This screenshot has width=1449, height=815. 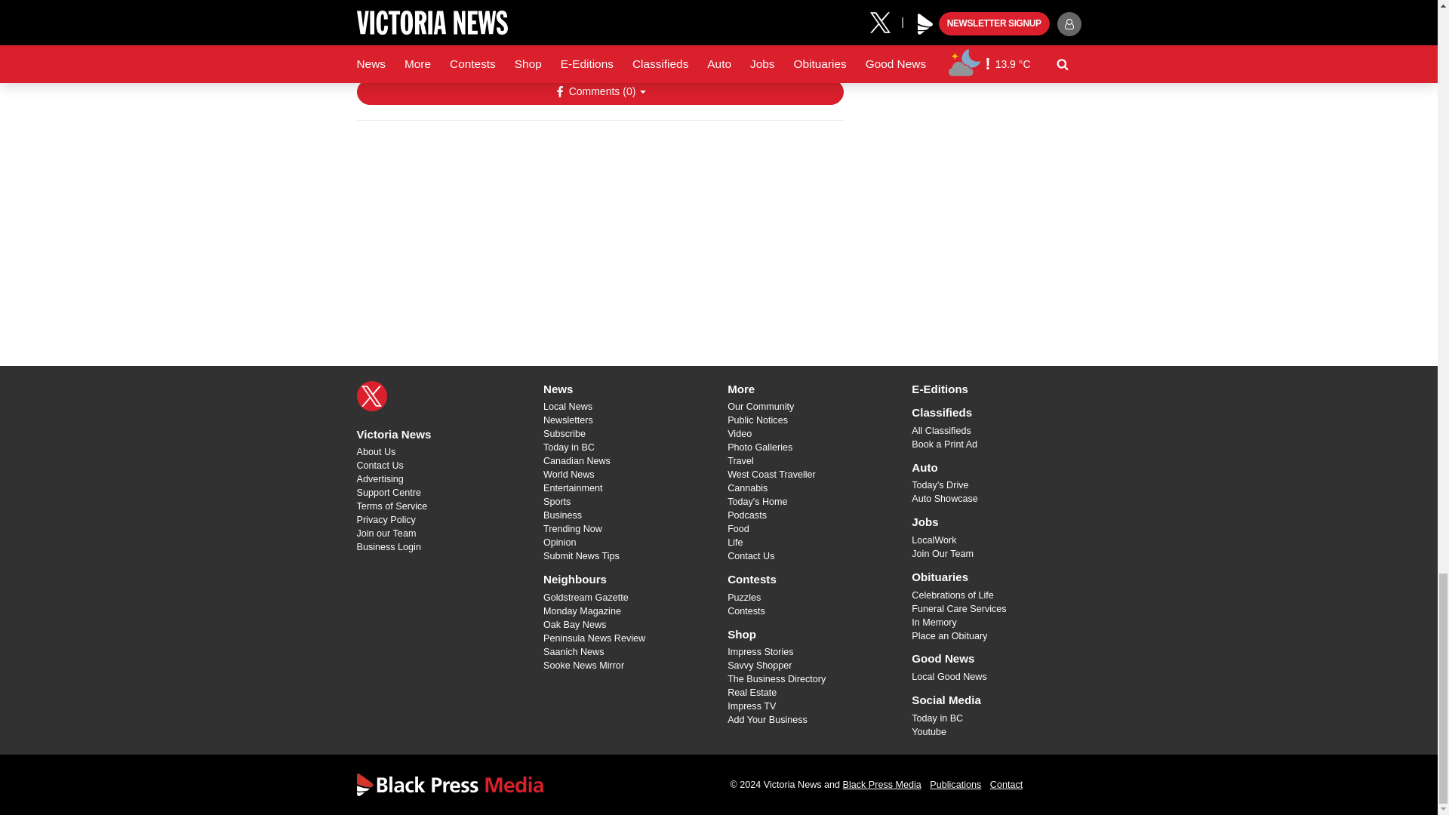 I want to click on X, so click(x=371, y=396).